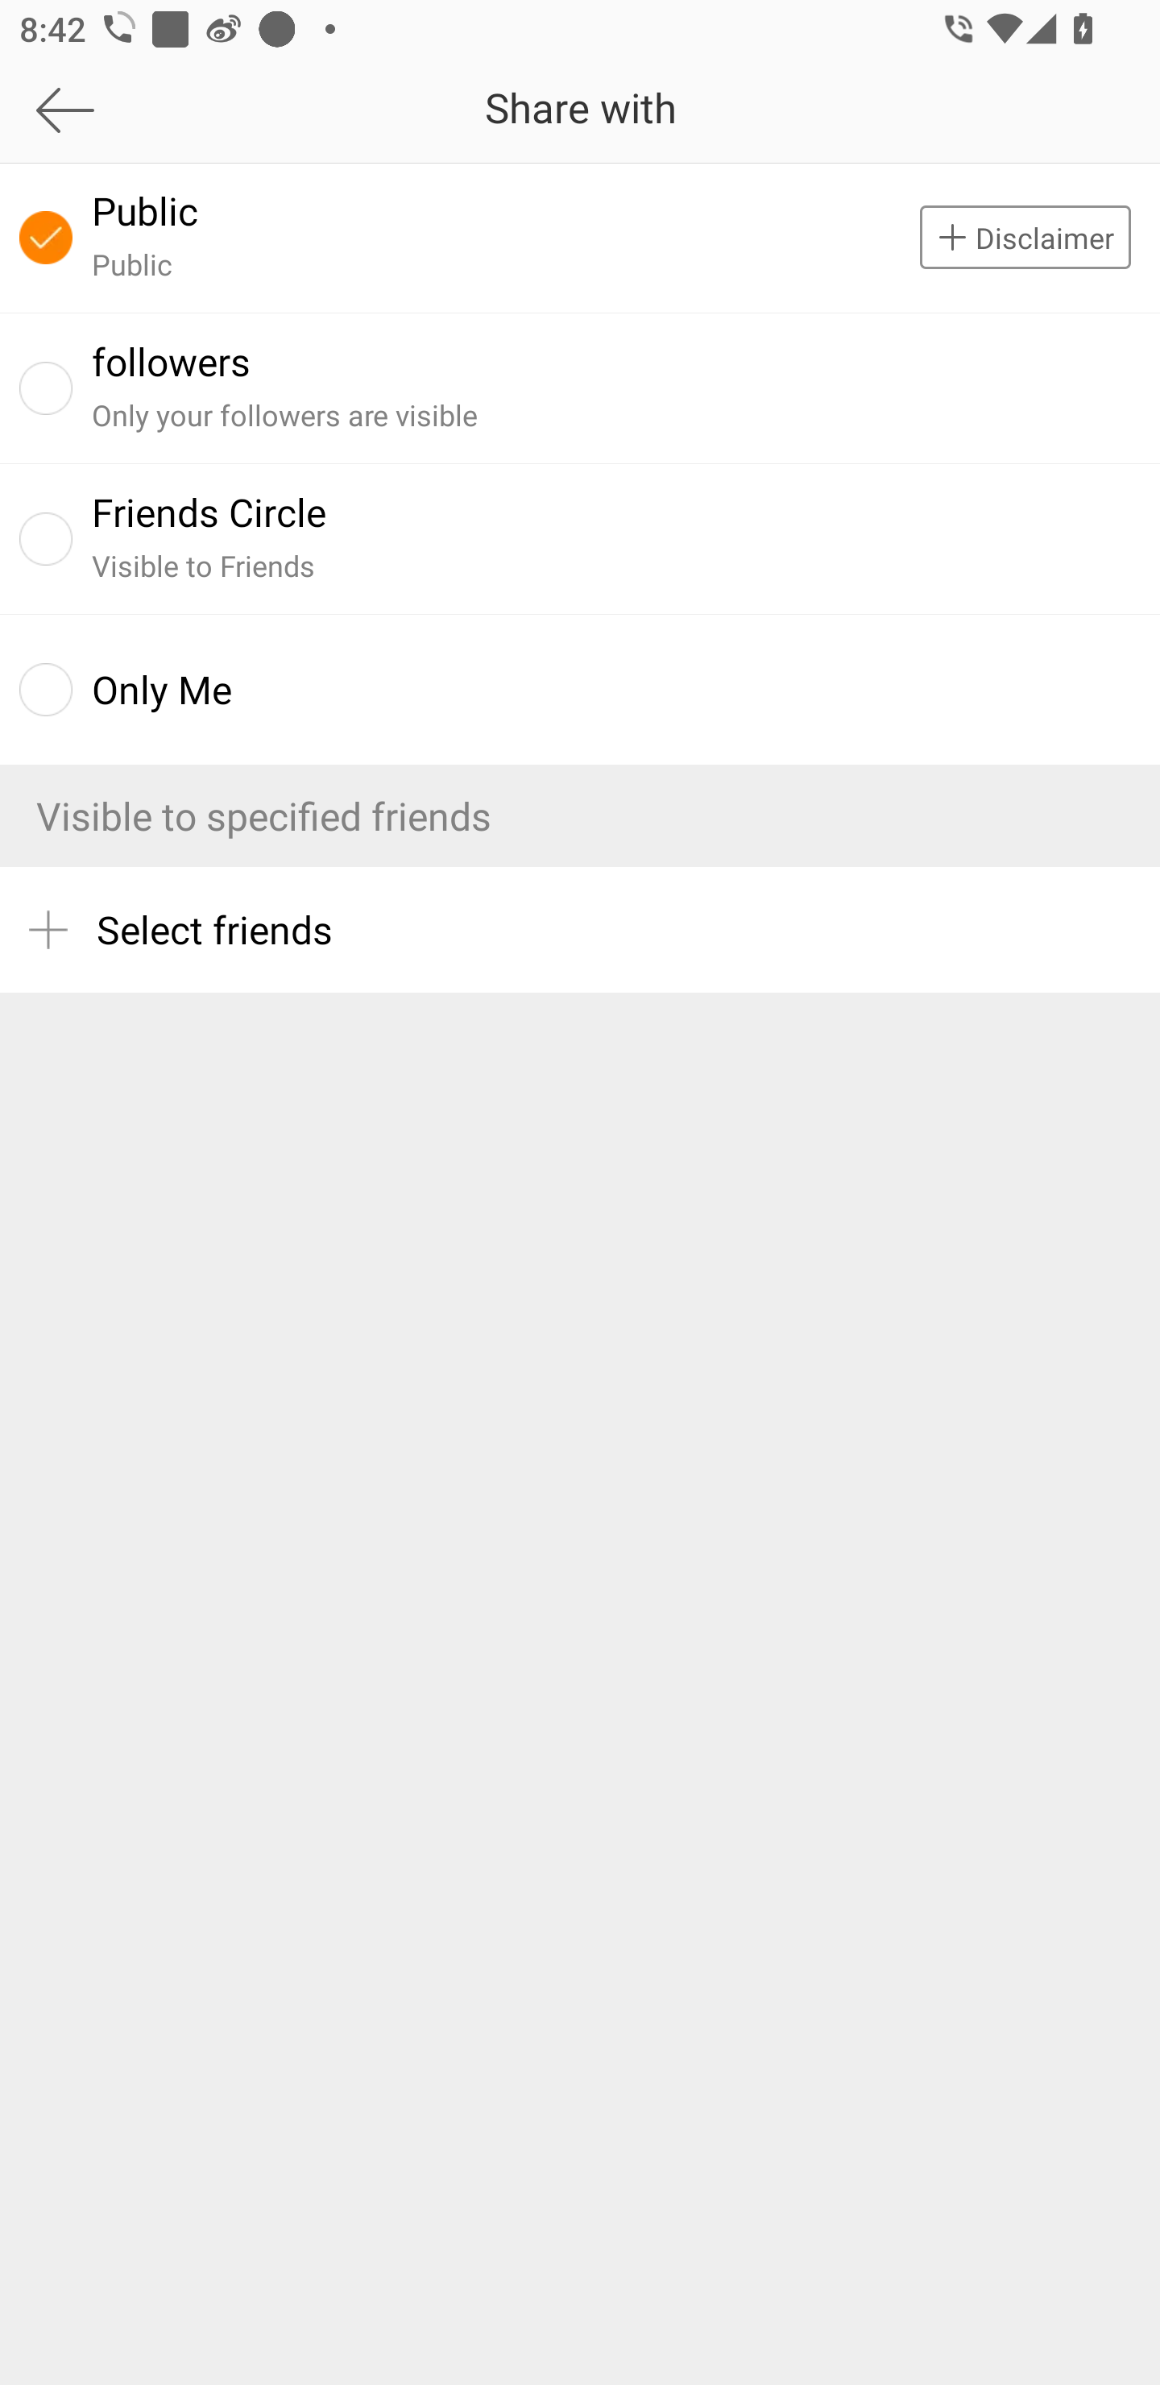 This screenshot has height=2385, width=1160. I want to click on Friends Circle Visible to Friends, so click(580, 538).